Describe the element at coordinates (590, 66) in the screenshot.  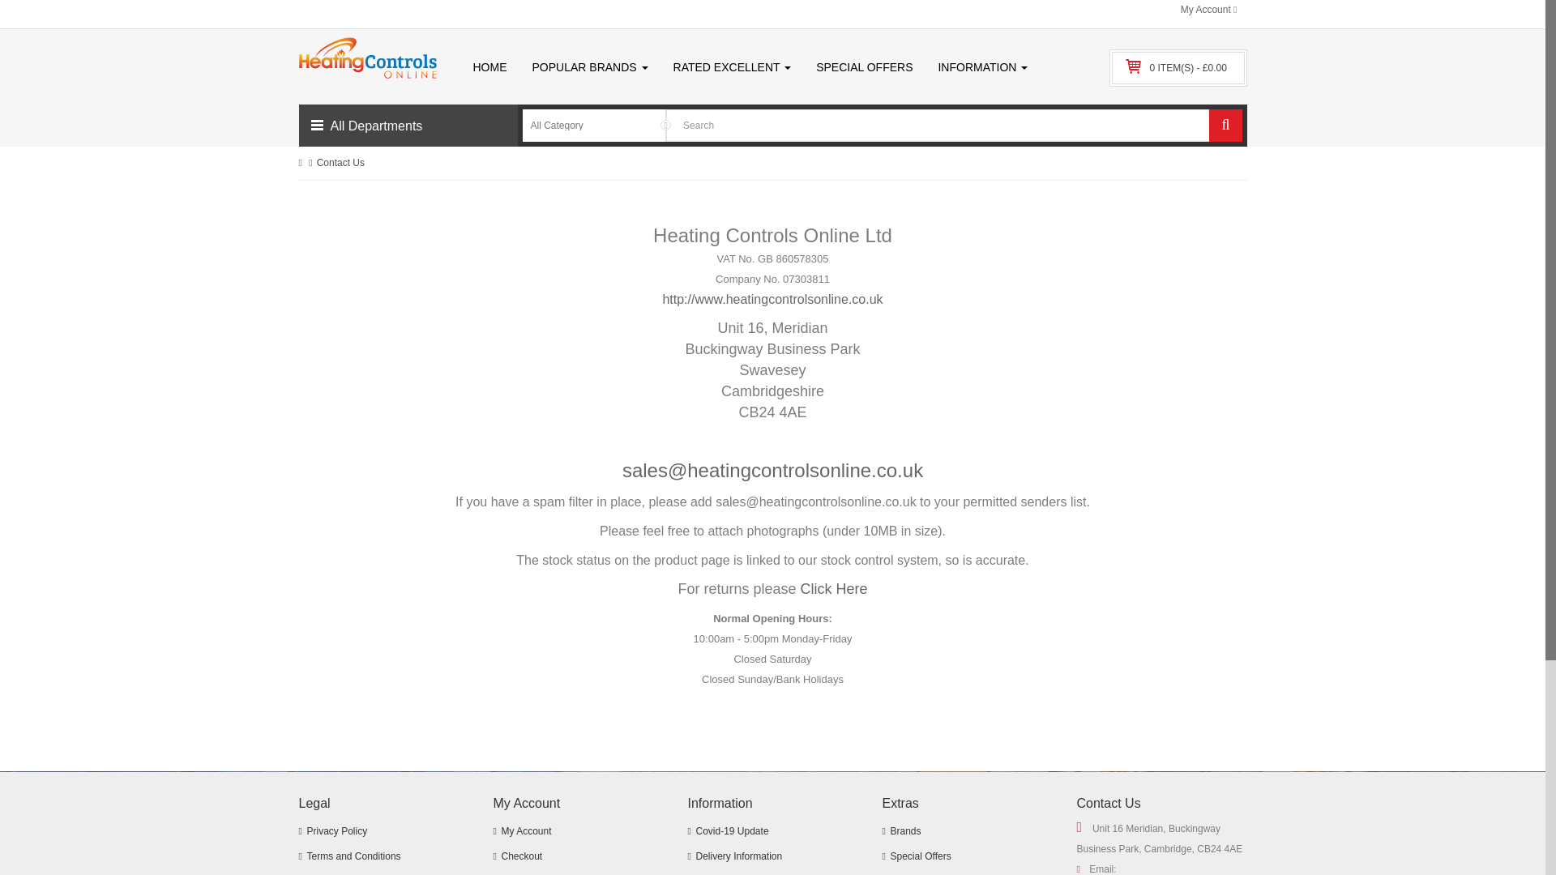
I see `POPULAR BRANDS` at that location.